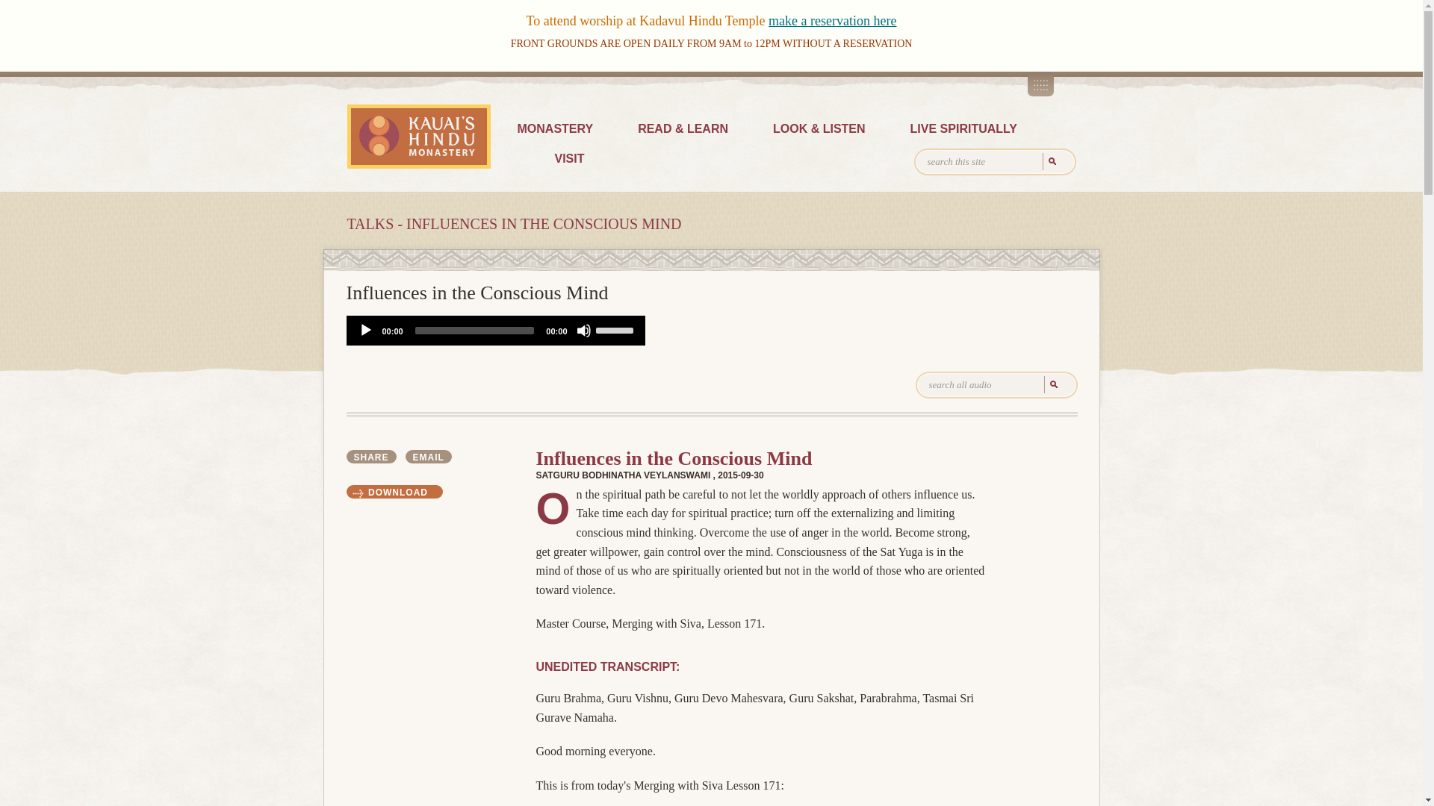 The image size is (1434, 806). What do you see at coordinates (995, 161) in the screenshot?
I see `search this site` at bounding box center [995, 161].